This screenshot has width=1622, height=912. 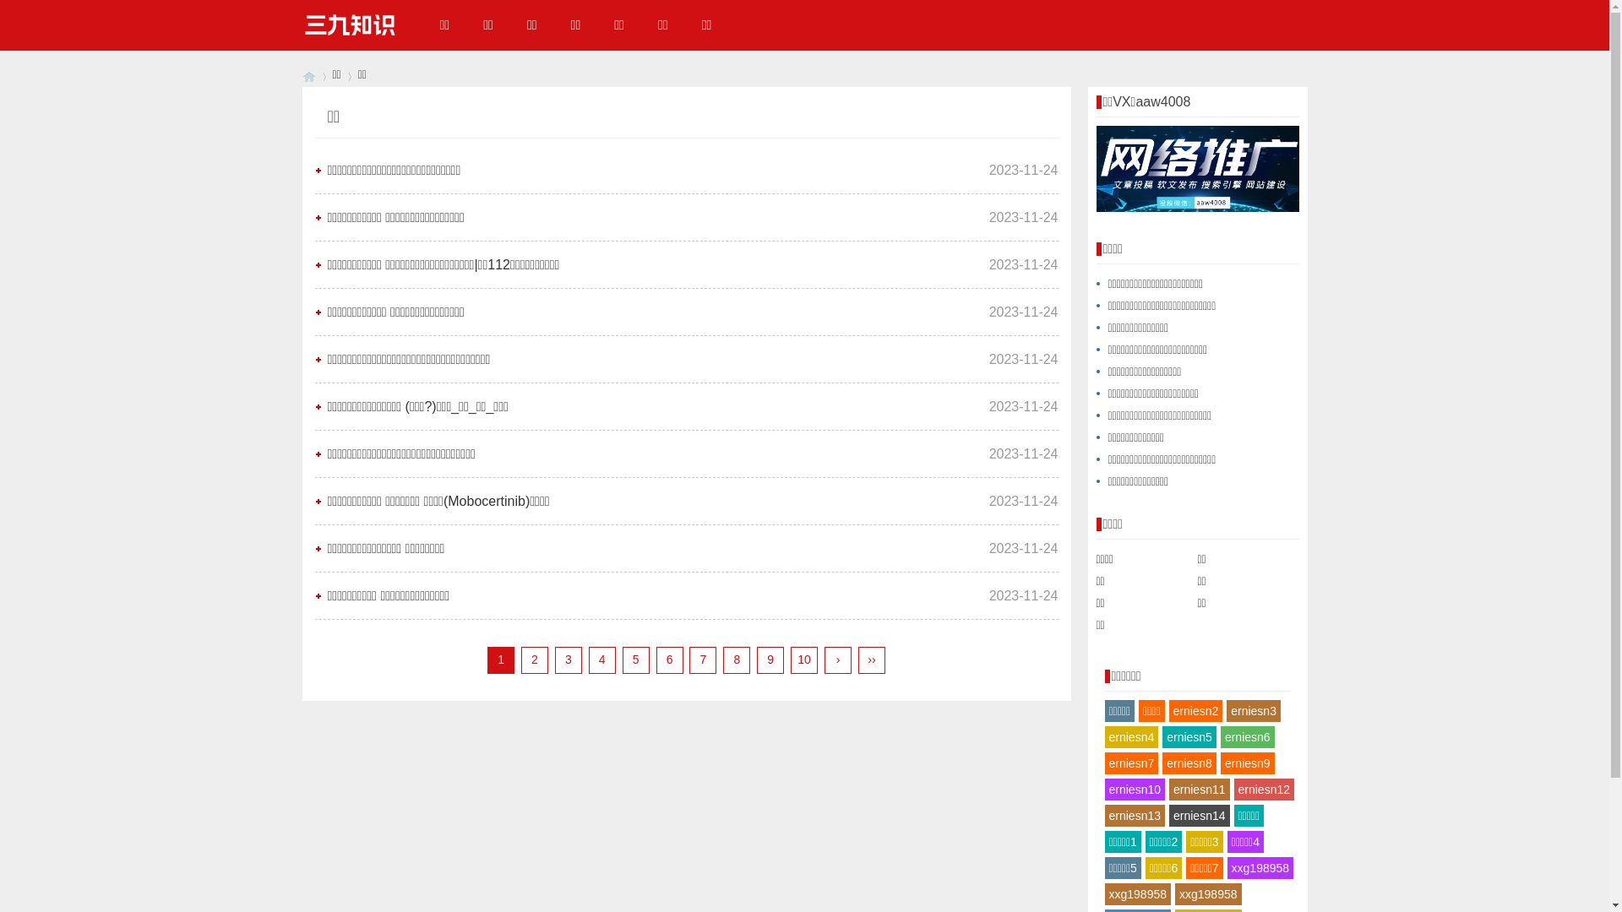 I want to click on xxg198958, so click(x=1139, y=894).